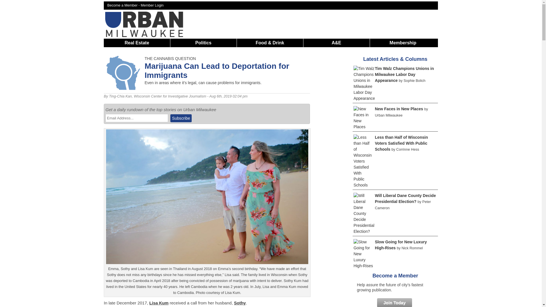 This screenshot has height=307, width=546. I want to click on Subscribe, so click(181, 118).